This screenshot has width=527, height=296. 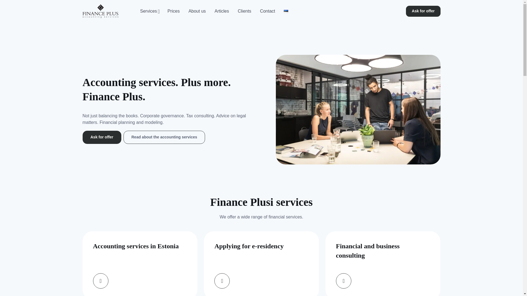 I want to click on Read about the accounting services, so click(x=214, y=11).